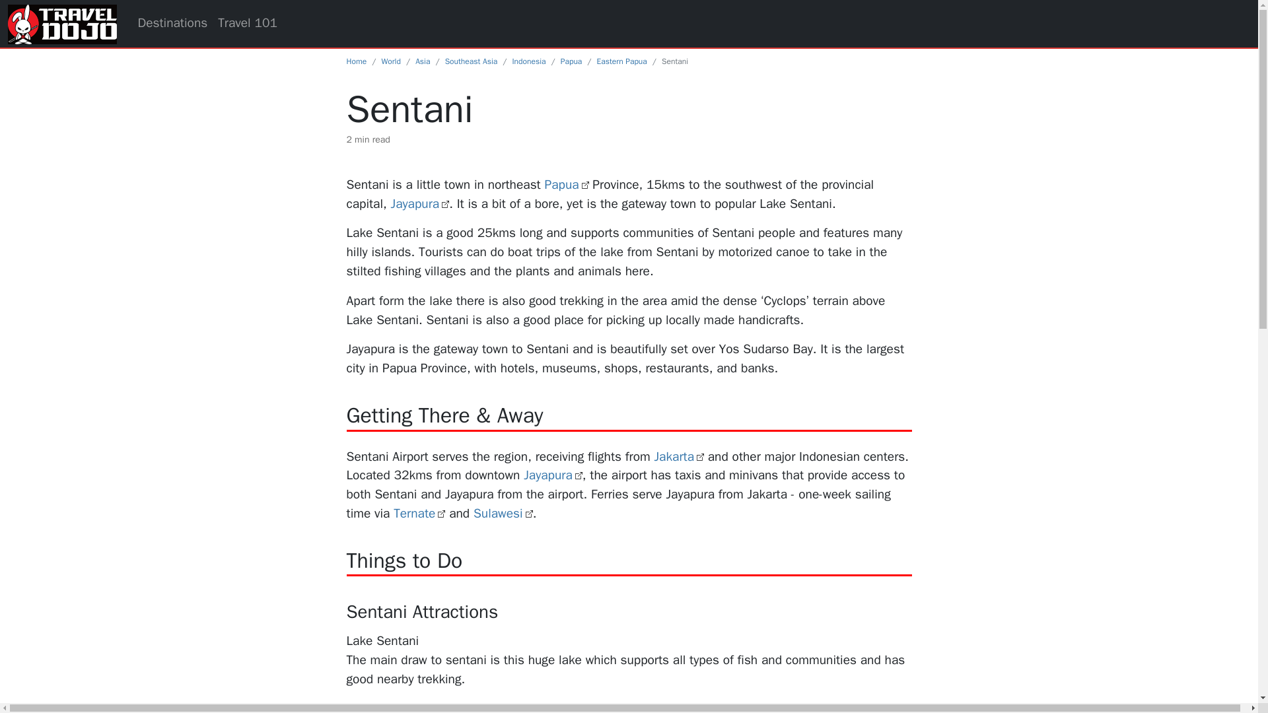 This screenshot has height=713, width=1268. What do you see at coordinates (420, 203) in the screenshot?
I see `Jayapura` at bounding box center [420, 203].